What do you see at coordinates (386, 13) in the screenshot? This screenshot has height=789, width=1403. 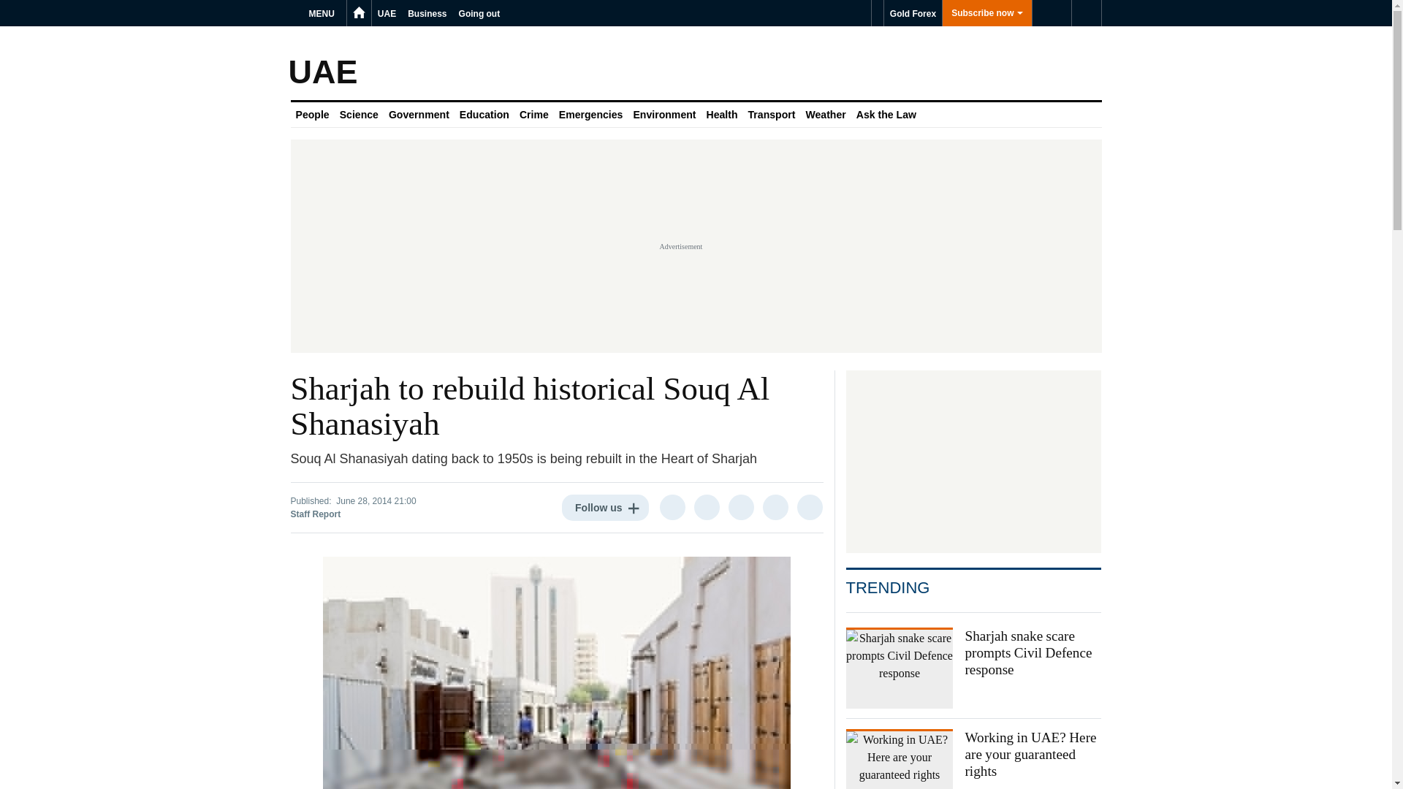 I see `UAE` at bounding box center [386, 13].